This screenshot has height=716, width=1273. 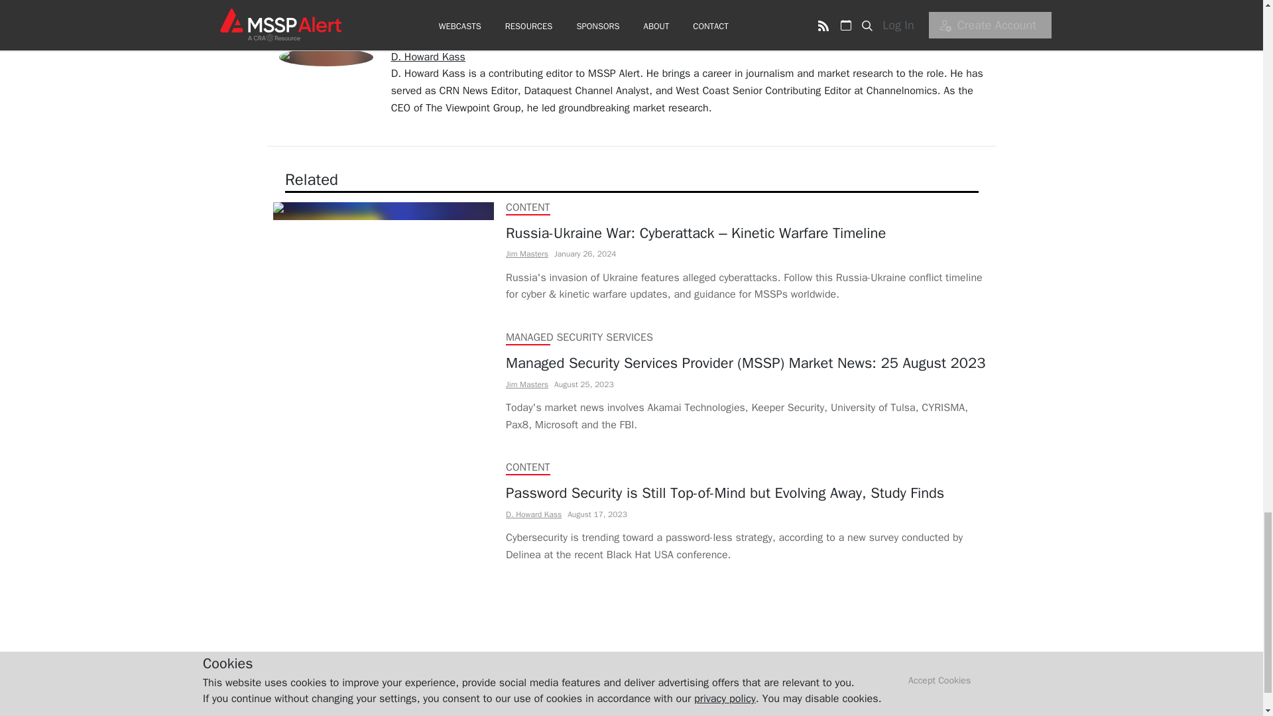 I want to click on D. Howard Kass, so click(x=533, y=514).